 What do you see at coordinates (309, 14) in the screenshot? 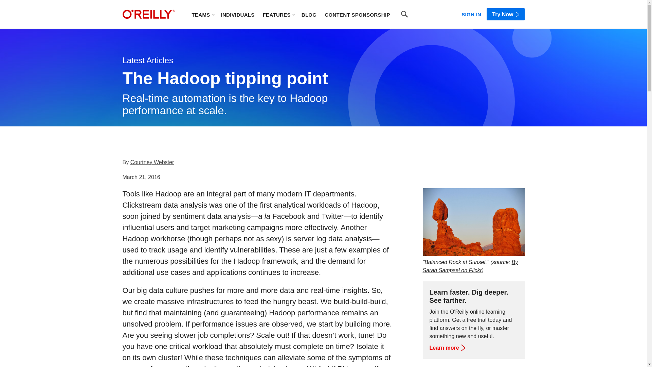
I see `BLOG` at bounding box center [309, 14].